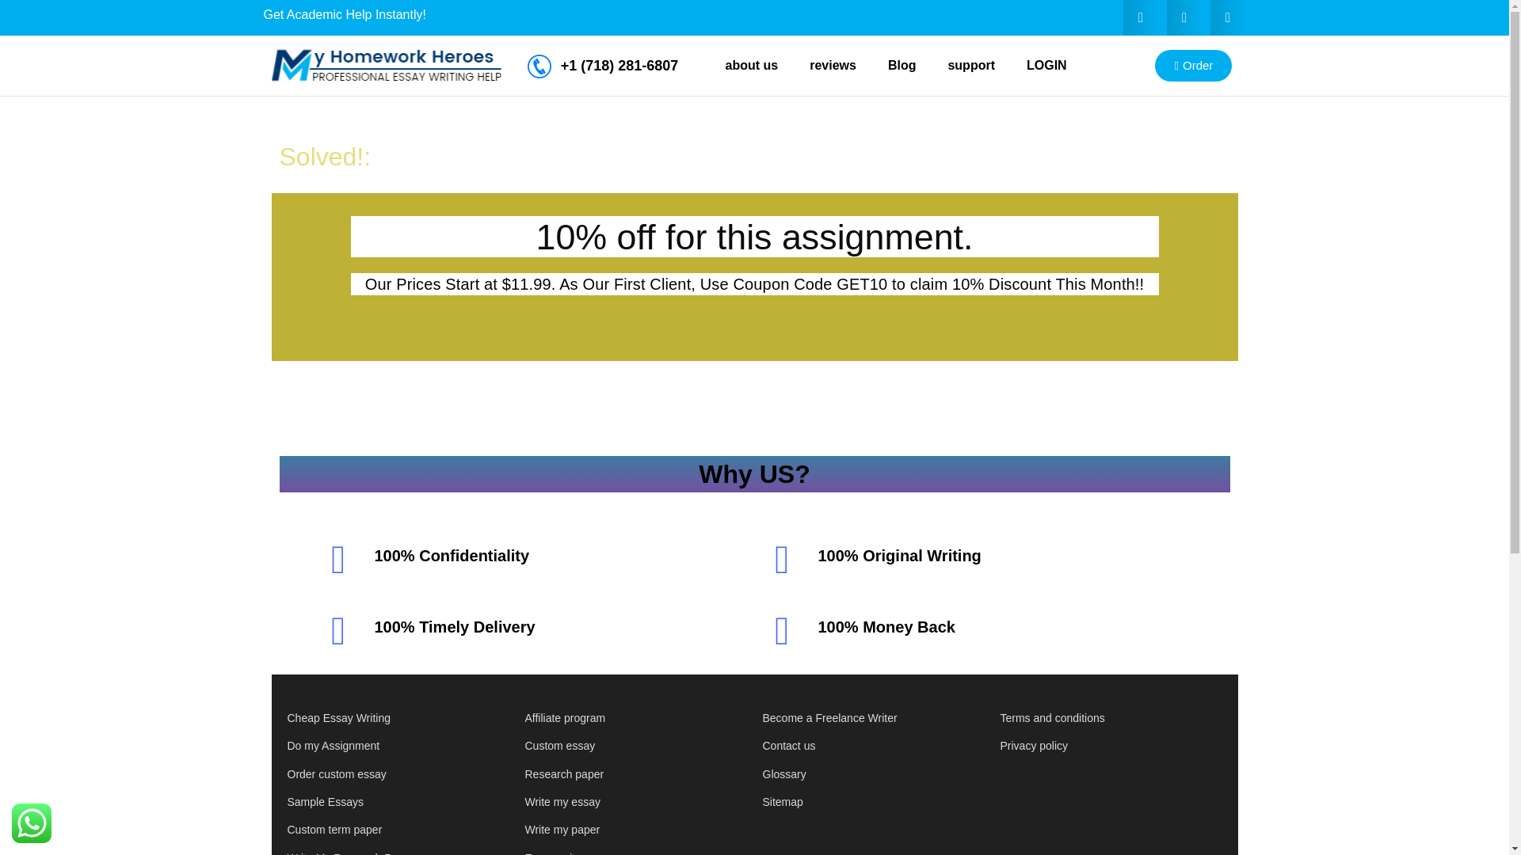 This screenshot has width=1521, height=855. Describe the element at coordinates (833, 65) in the screenshot. I see `reviews` at that location.